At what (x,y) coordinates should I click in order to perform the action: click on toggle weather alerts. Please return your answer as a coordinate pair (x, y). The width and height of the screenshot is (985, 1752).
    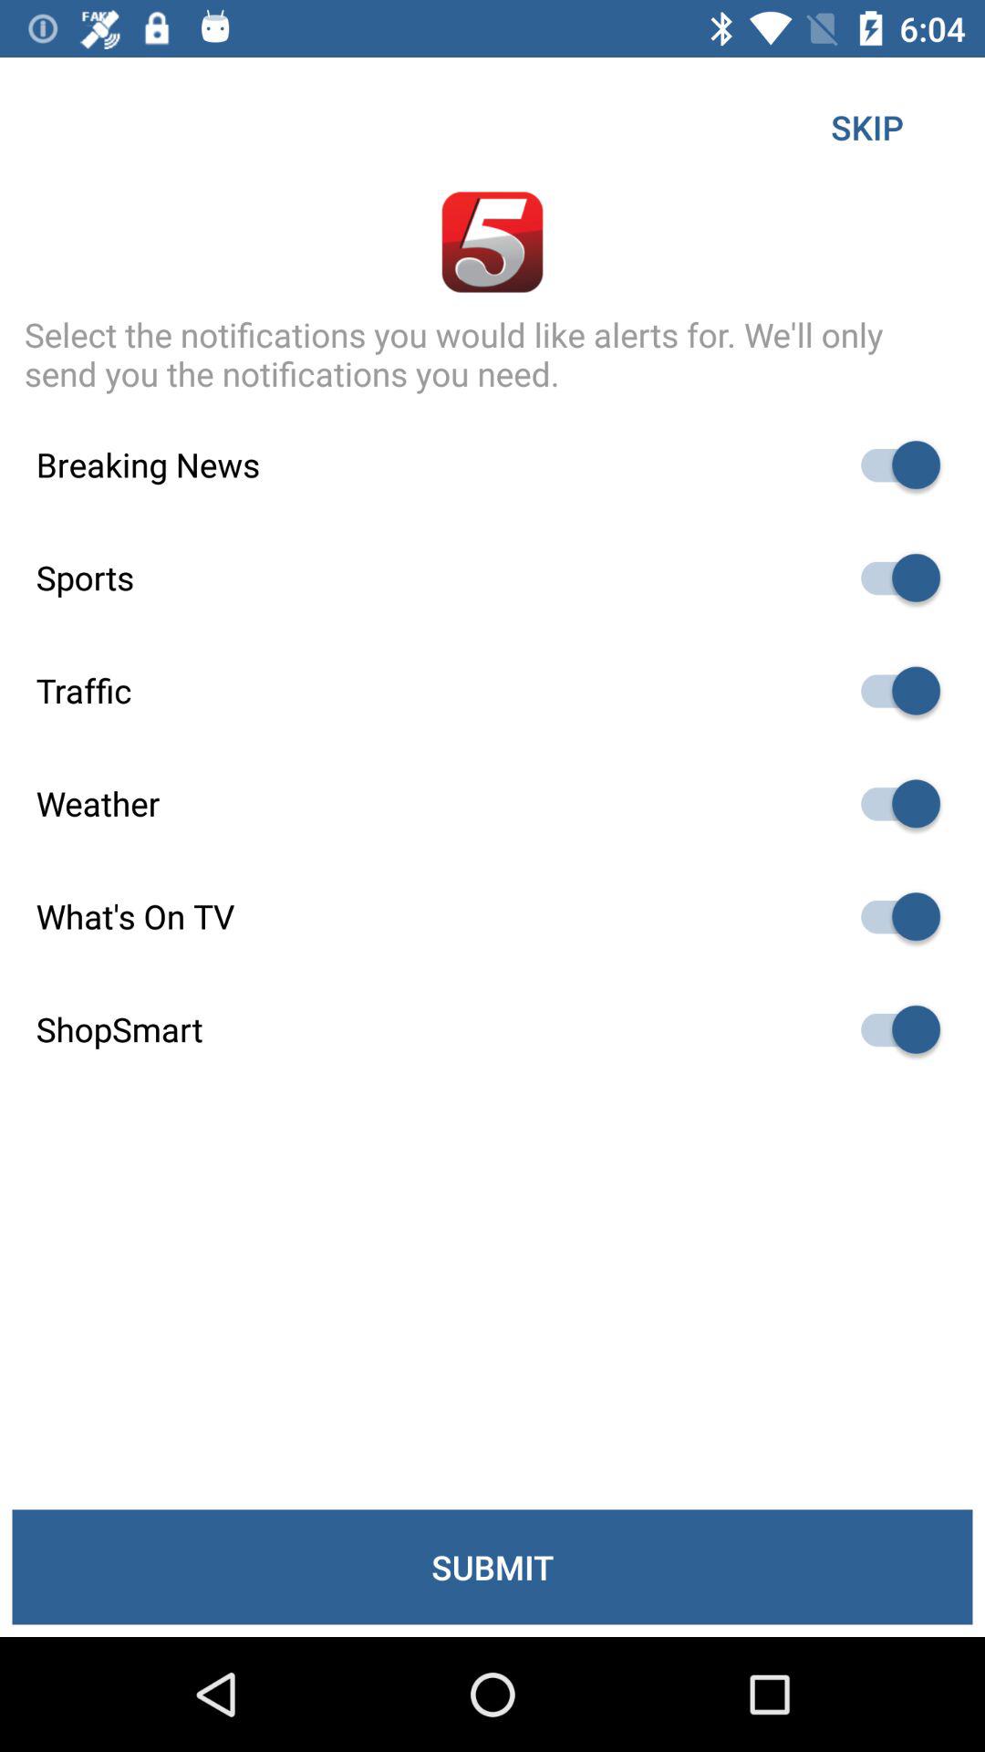
    Looking at the image, I should click on (892, 803).